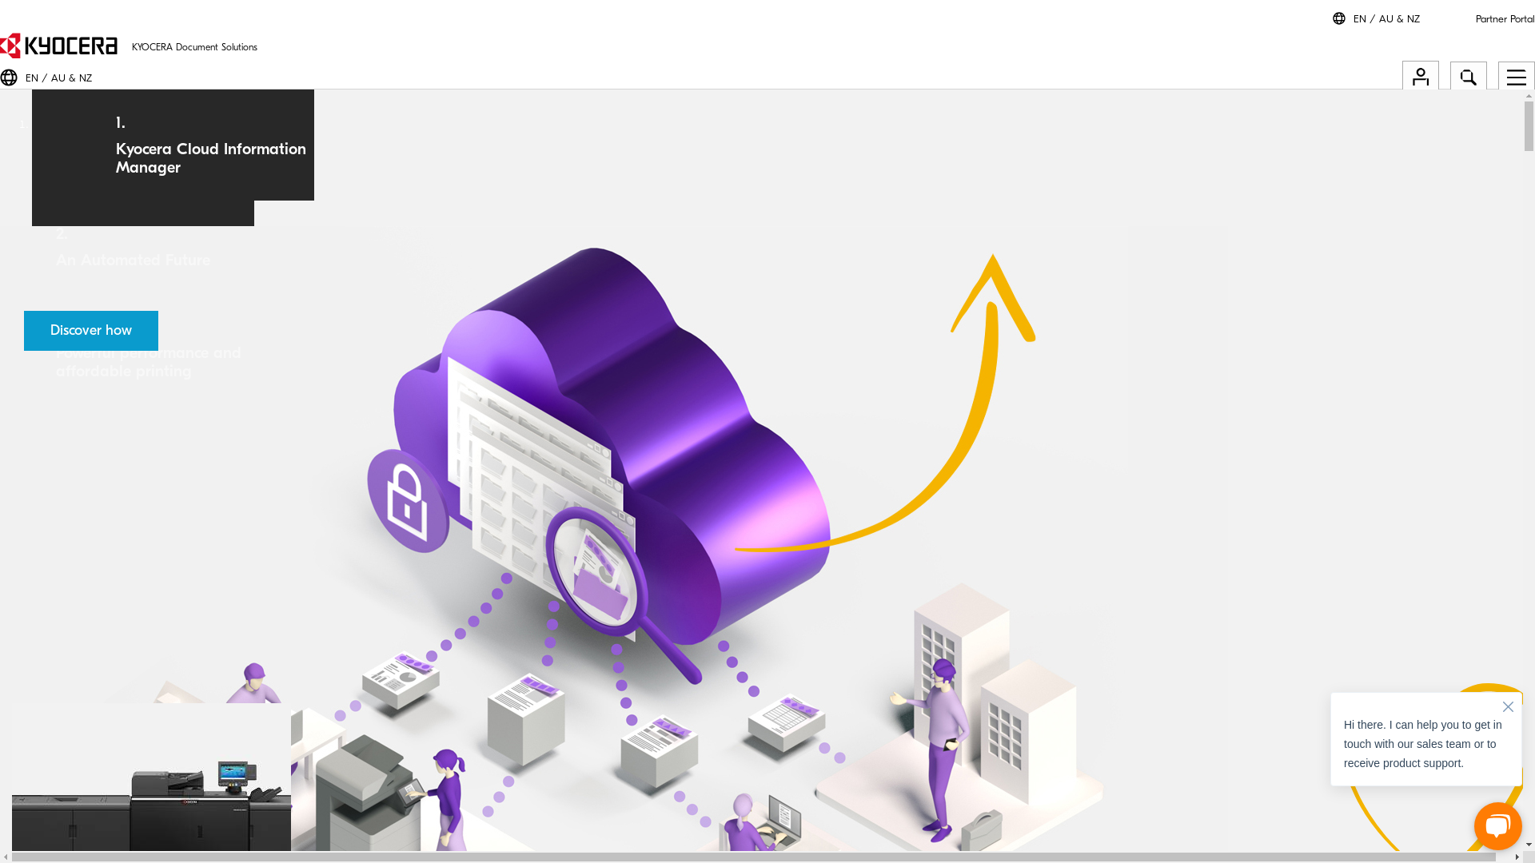 The height and width of the screenshot is (863, 1535). I want to click on Business Challenges, so click(767, 428).